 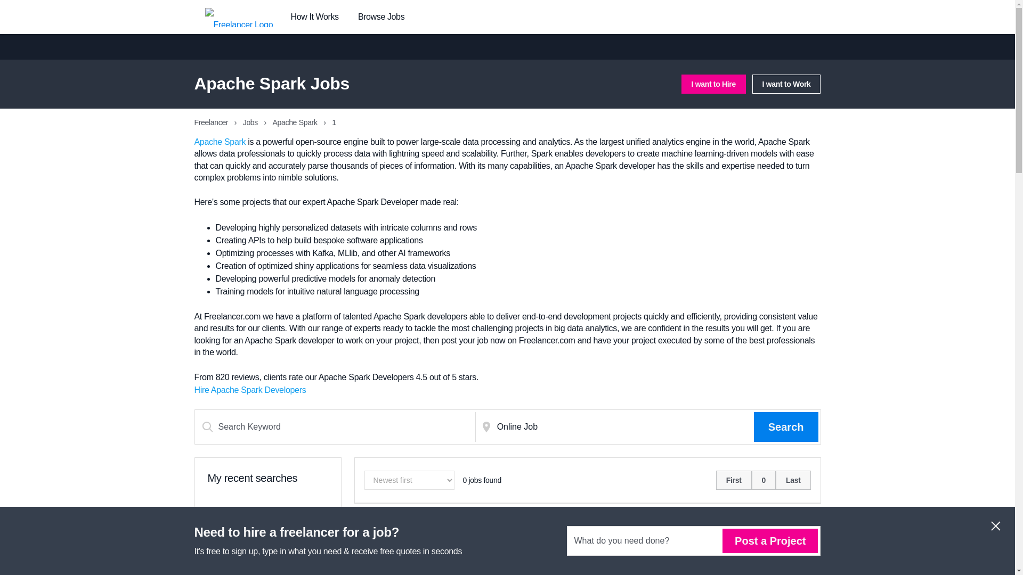 I want to click on Apache Spark, so click(x=220, y=142).